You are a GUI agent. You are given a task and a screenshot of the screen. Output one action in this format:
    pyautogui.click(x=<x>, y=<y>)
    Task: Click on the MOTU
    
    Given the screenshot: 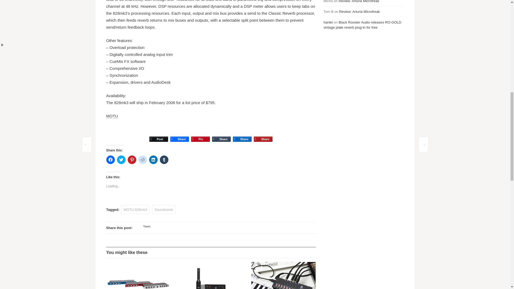 What is the action you would take?
    pyautogui.click(x=112, y=116)
    